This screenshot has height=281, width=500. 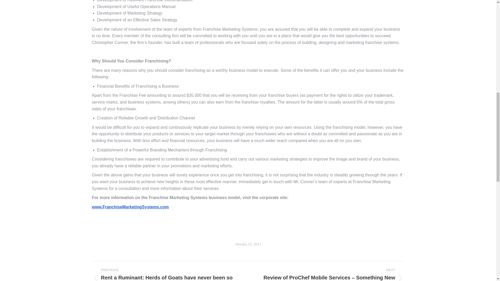 What do you see at coordinates (248, 244) in the screenshot?
I see `January 12, 2017` at bounding box center [248, 244].